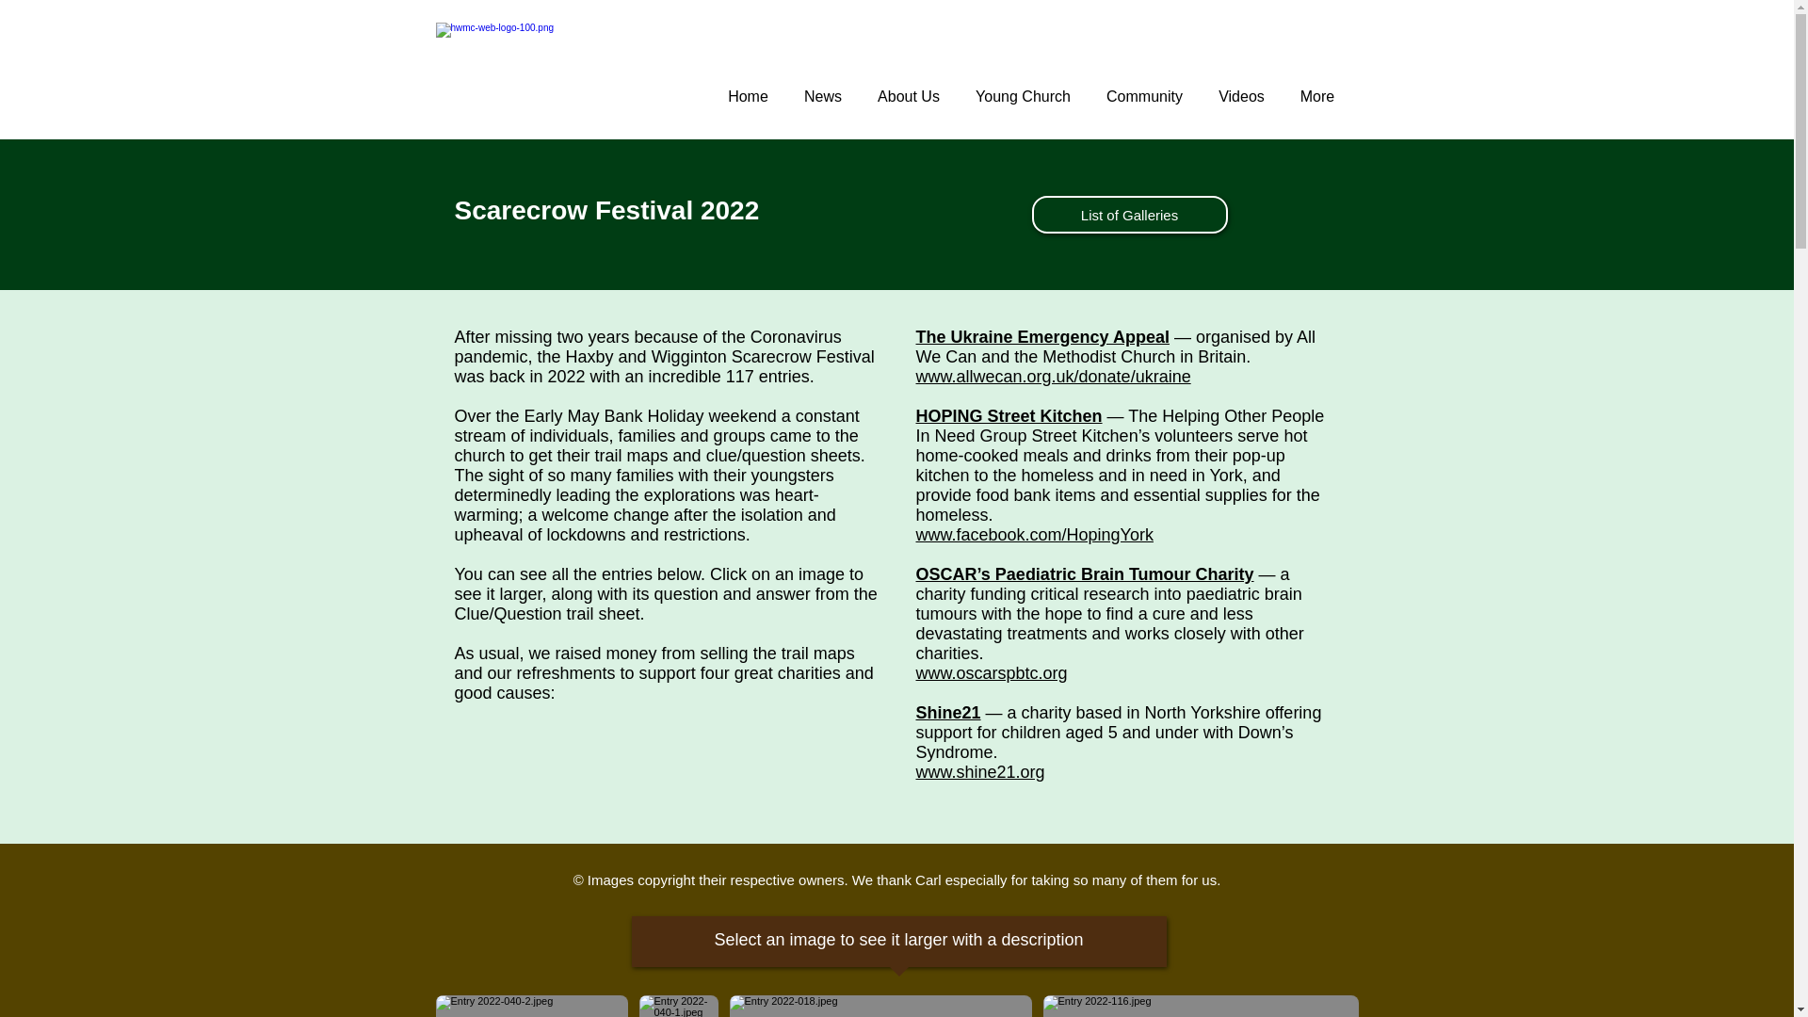  I want to click on Young Church, so click(1022, 96).